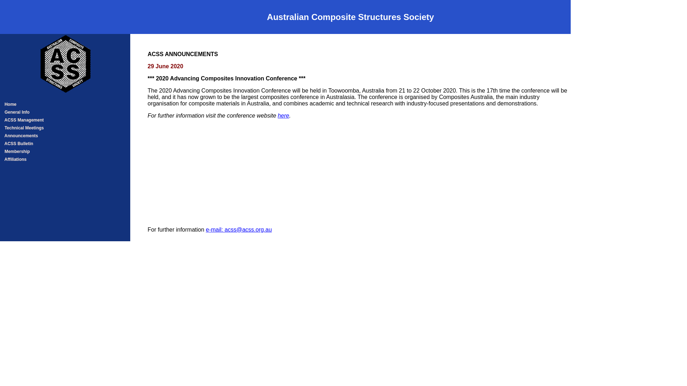 This screenshot has height=386, width=687. I want to click on   Technical Meetings  , so click(29, 128).